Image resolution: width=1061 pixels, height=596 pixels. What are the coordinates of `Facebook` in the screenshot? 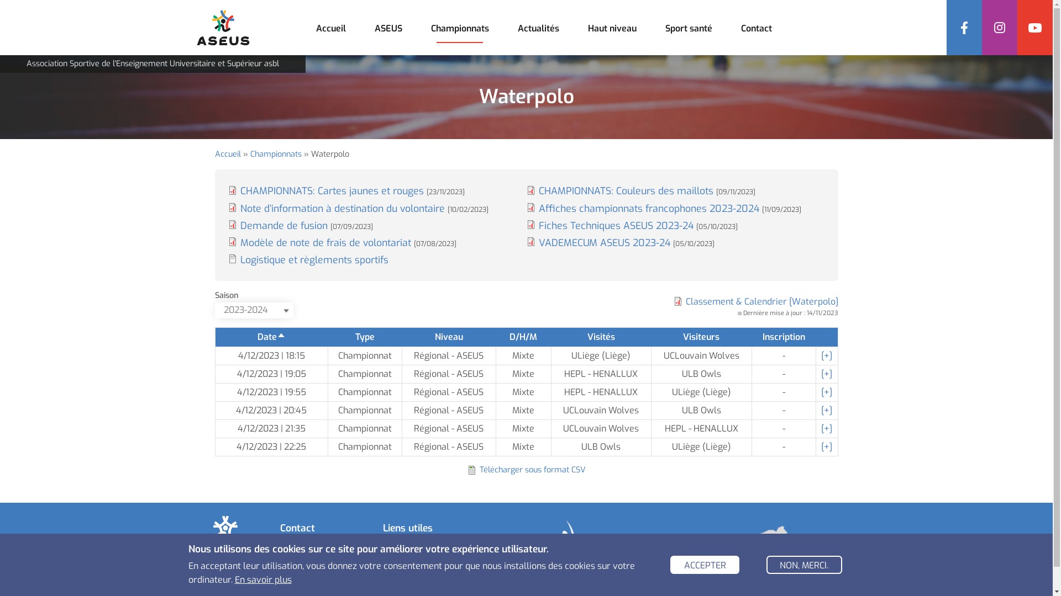 It's located at (206, 571).